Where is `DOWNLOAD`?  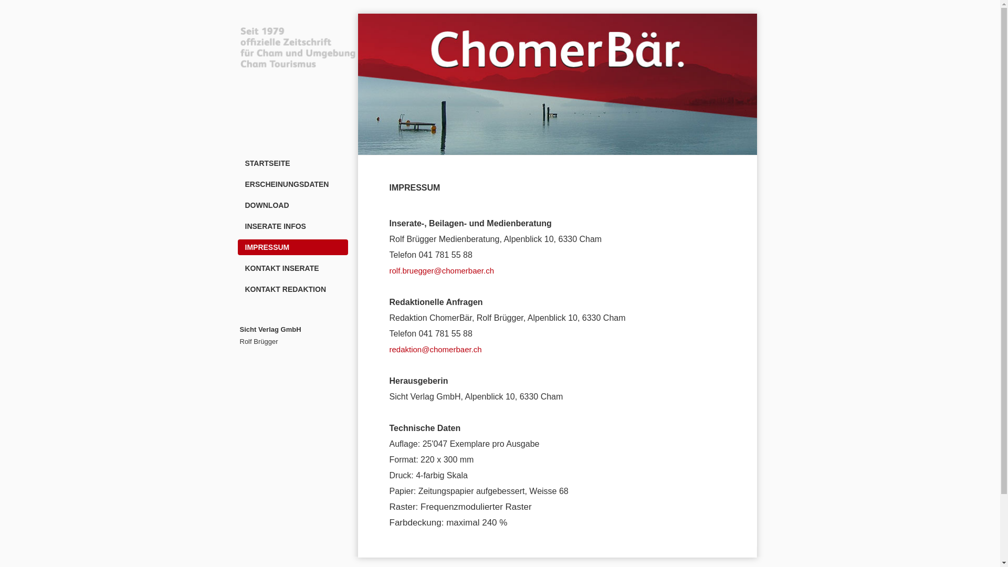
DOWNLOAD is located at coordinates (292, 205).